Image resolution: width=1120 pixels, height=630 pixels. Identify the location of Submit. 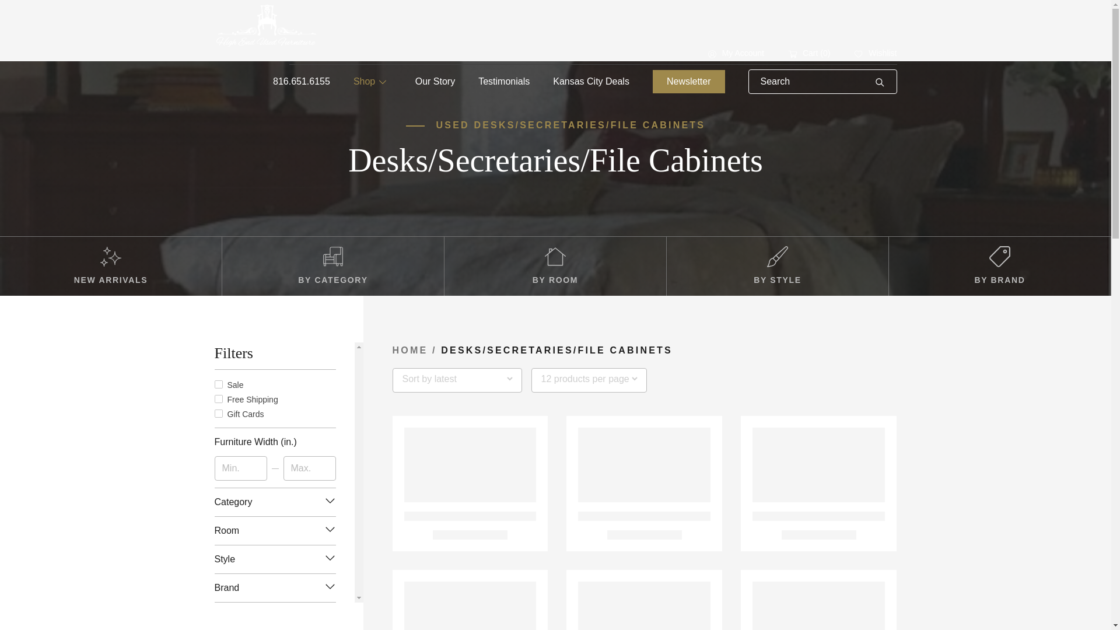
(880, 82).